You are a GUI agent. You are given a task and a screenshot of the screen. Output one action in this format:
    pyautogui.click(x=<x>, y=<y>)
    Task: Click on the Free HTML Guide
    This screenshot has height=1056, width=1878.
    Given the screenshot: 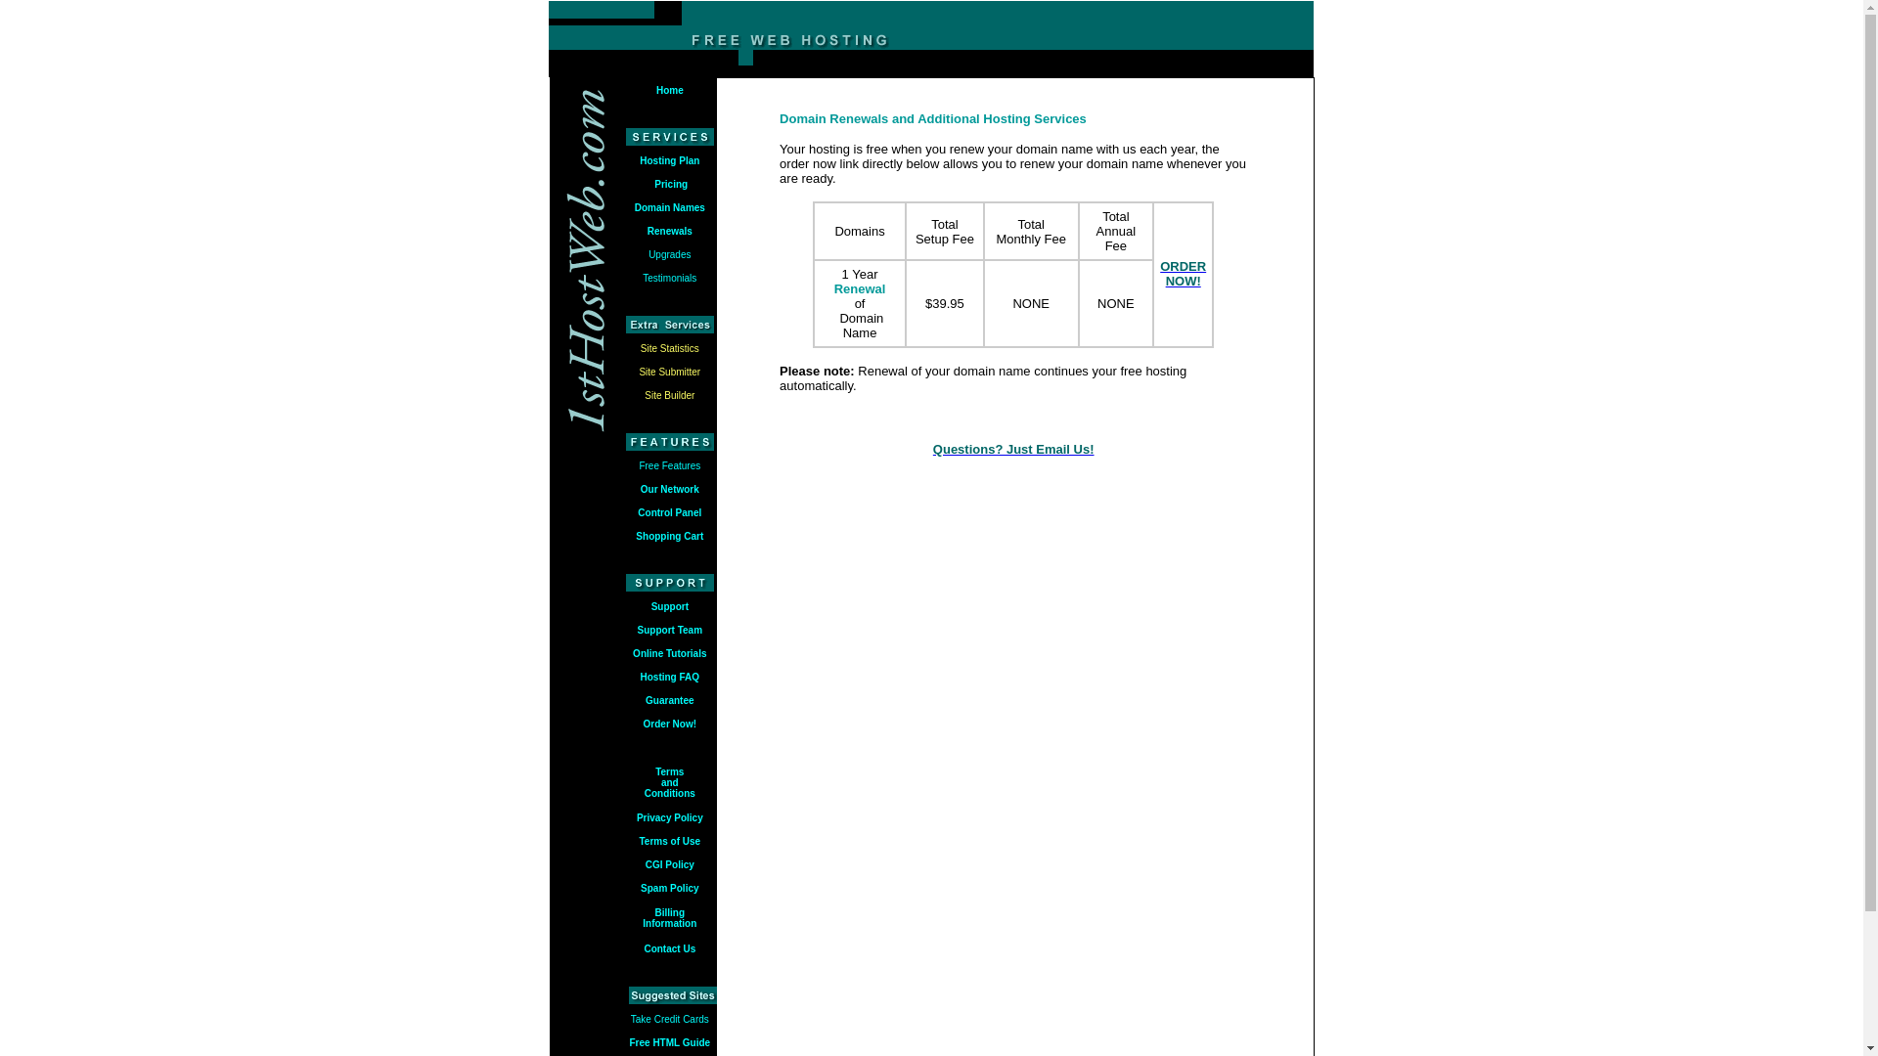 What is the action you would take?
    pyautogui.click(x=671, y=1040)
    